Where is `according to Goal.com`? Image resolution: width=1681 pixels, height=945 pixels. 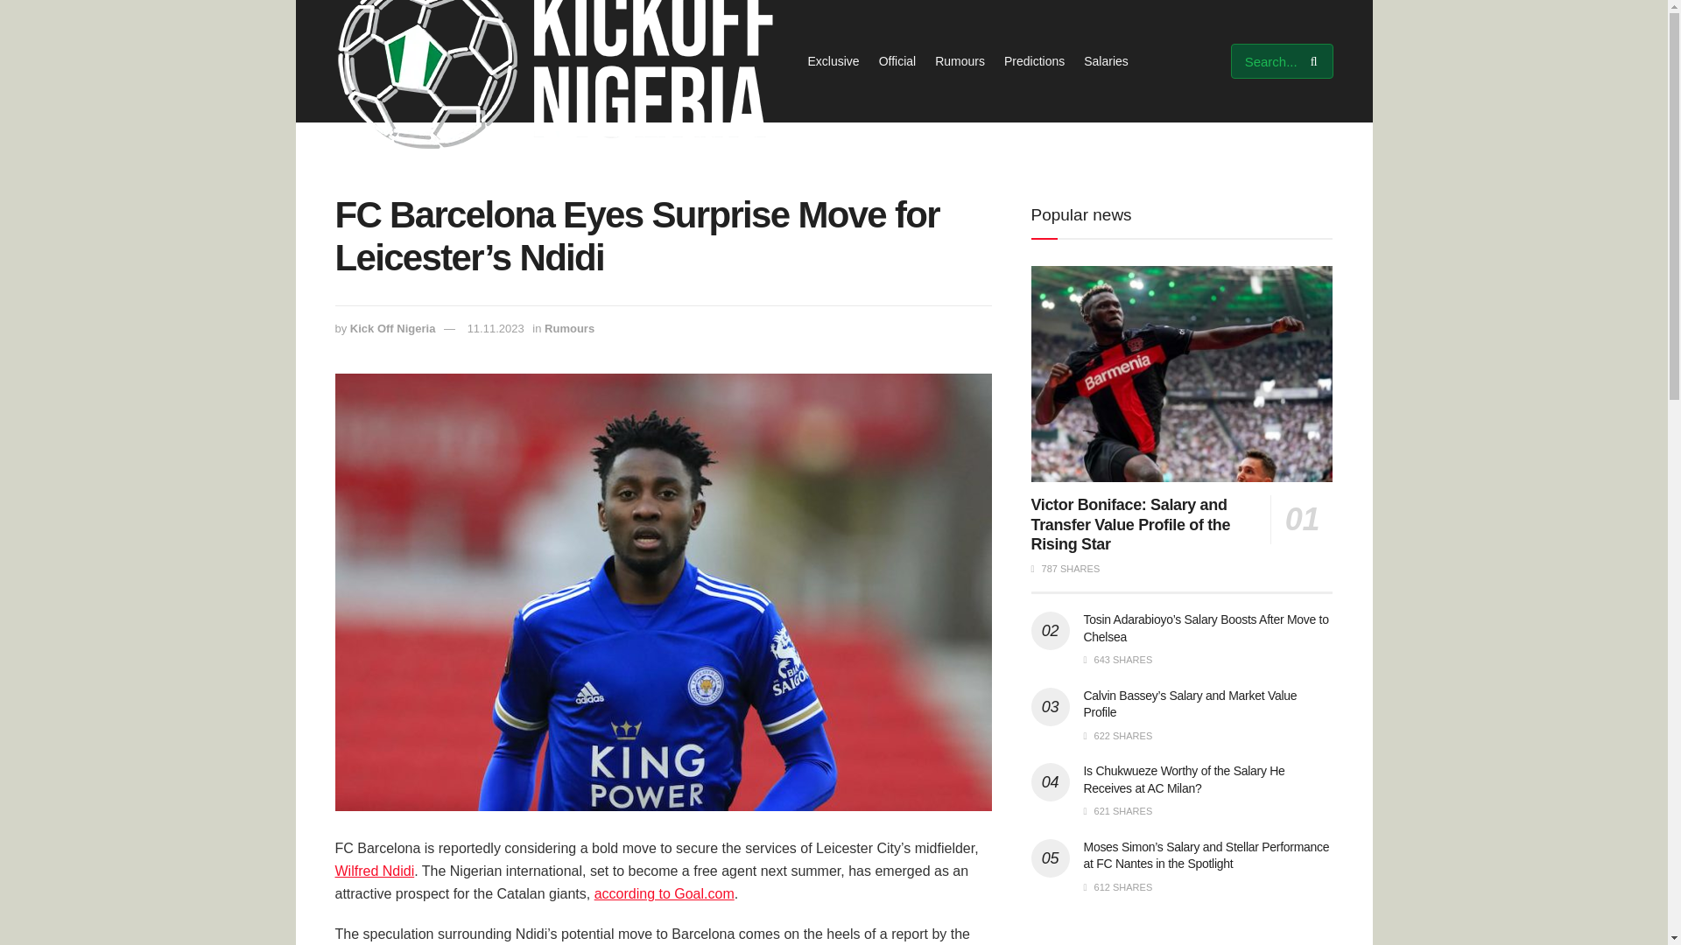
according to Goal.com is located at coordinates (665, 894).